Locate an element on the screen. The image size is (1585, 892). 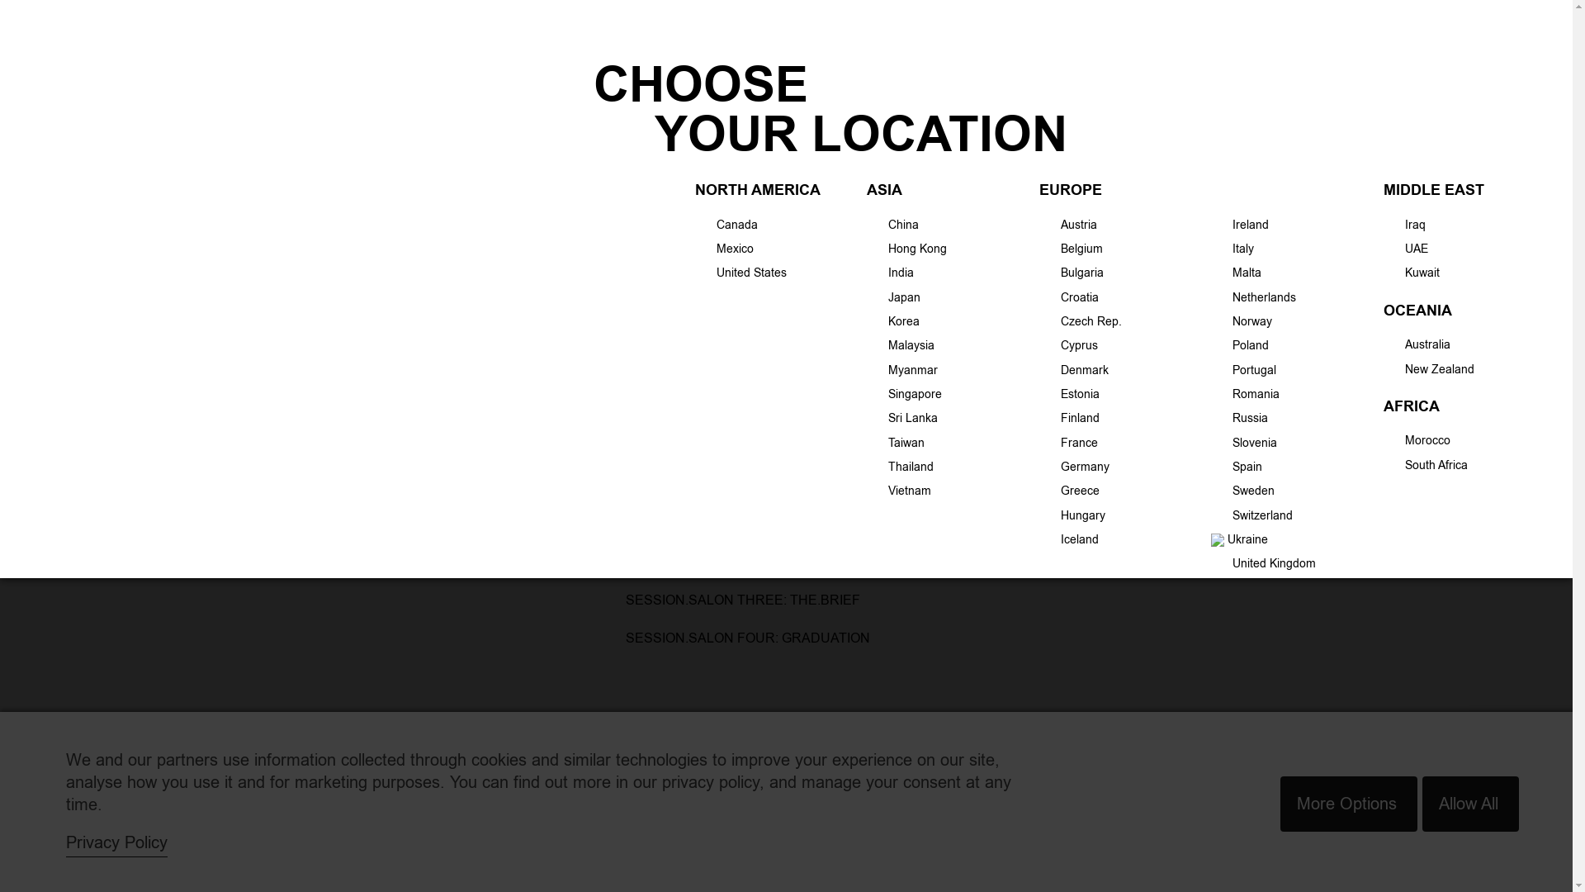
South Africa is located at coordinates (1426, 465).